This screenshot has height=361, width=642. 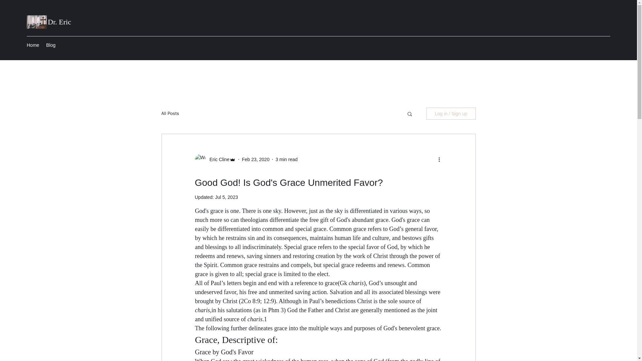 What do you see at coordinates (255, 159) in the screenshot?
I see `Feb 23, 2020` at bounding box center [255, 159].